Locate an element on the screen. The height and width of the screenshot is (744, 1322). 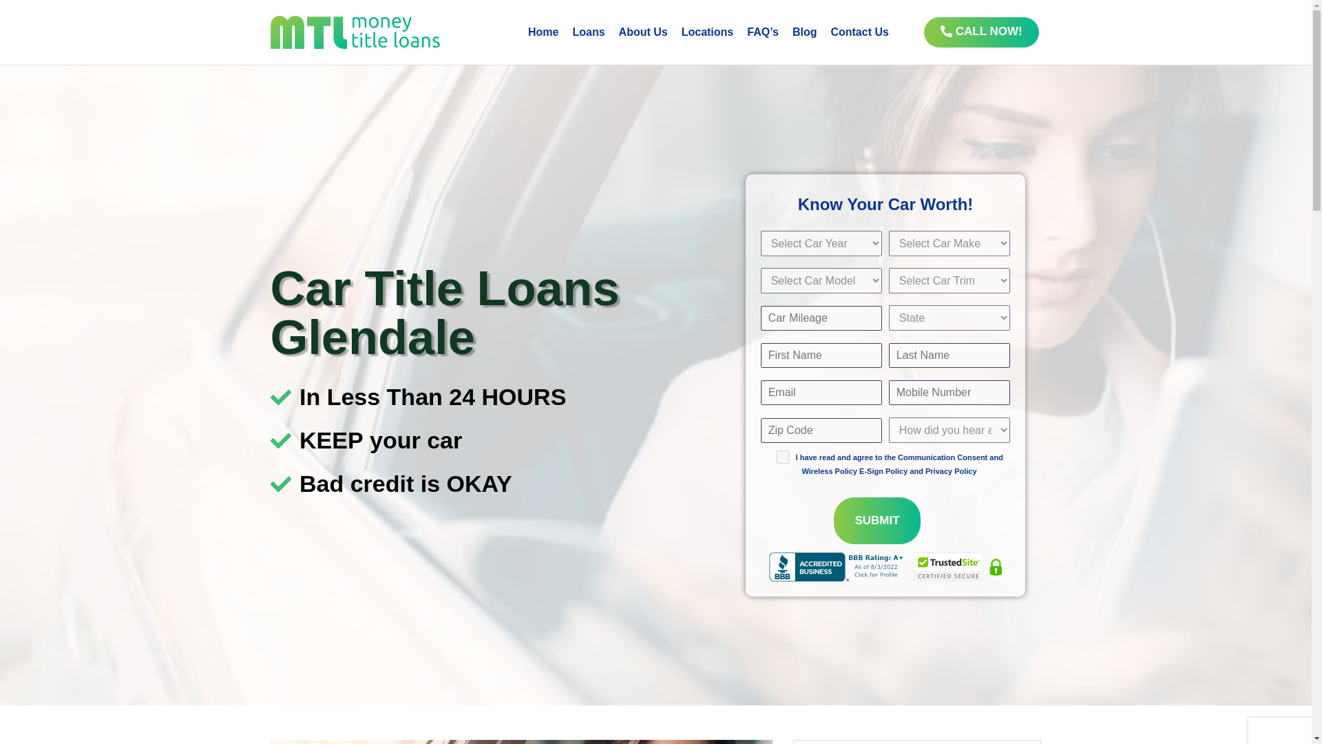
Blog is located at coordinates (804, 32).